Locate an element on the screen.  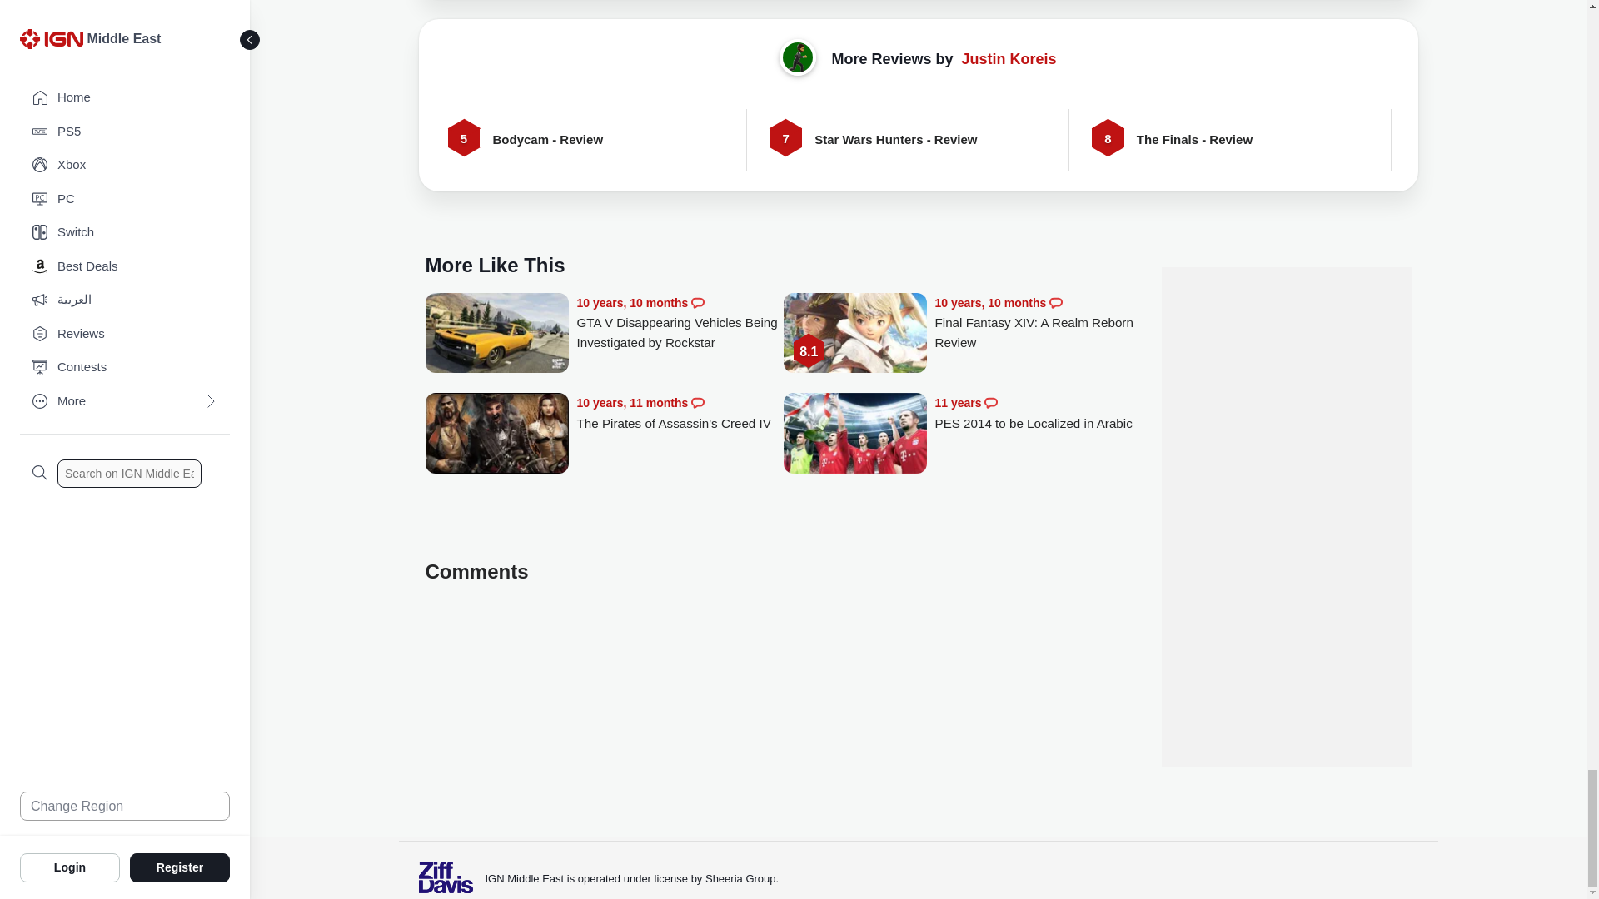
Final Fantasy XIV: A Realm Reborn Review is located at coordinates (854, 335).